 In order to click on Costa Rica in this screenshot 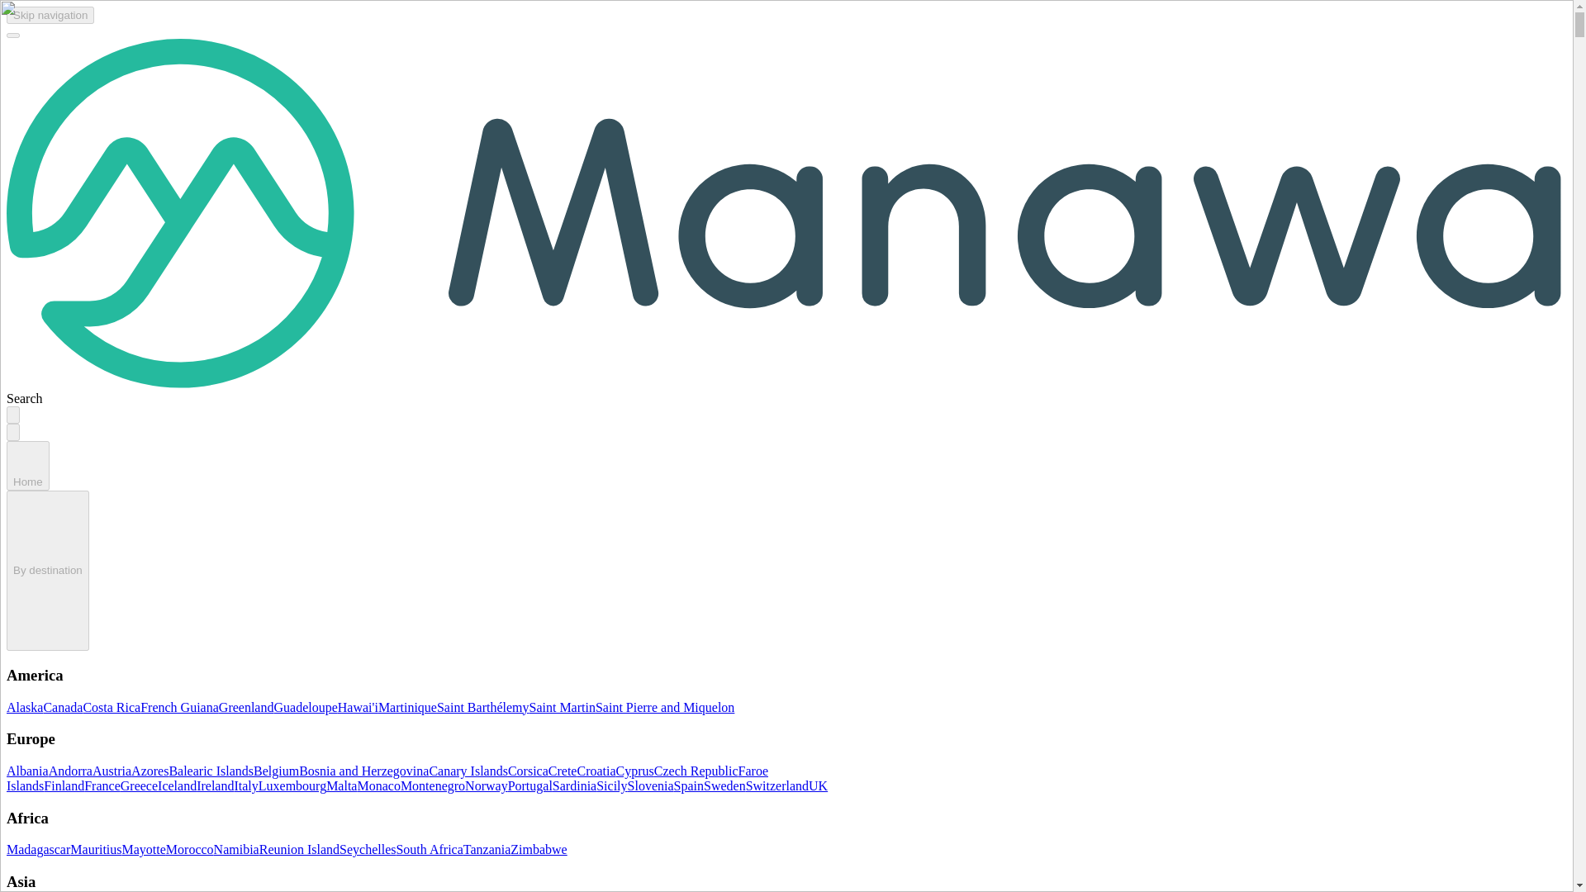, I will do `click(111, 707)`.